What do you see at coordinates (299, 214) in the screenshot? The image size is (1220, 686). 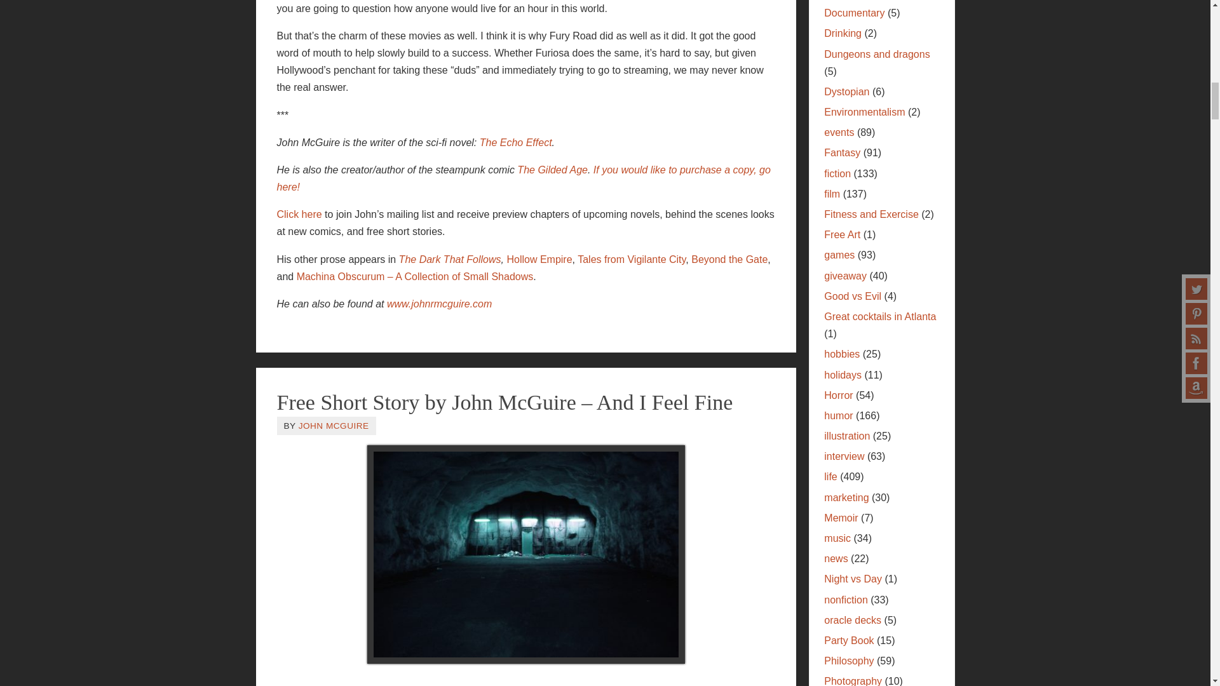 I see `Click here` at bounding box center [299, 214].